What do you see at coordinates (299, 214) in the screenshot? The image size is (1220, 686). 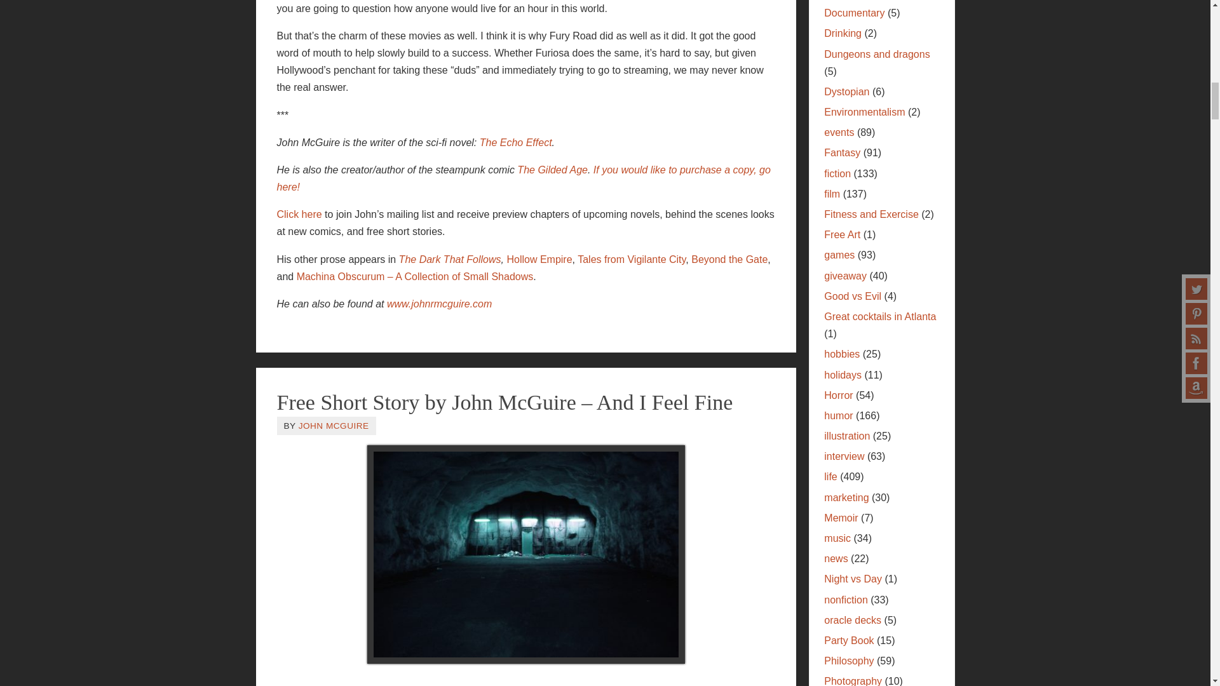 I see `Click here` at bounding box center [299, 214].